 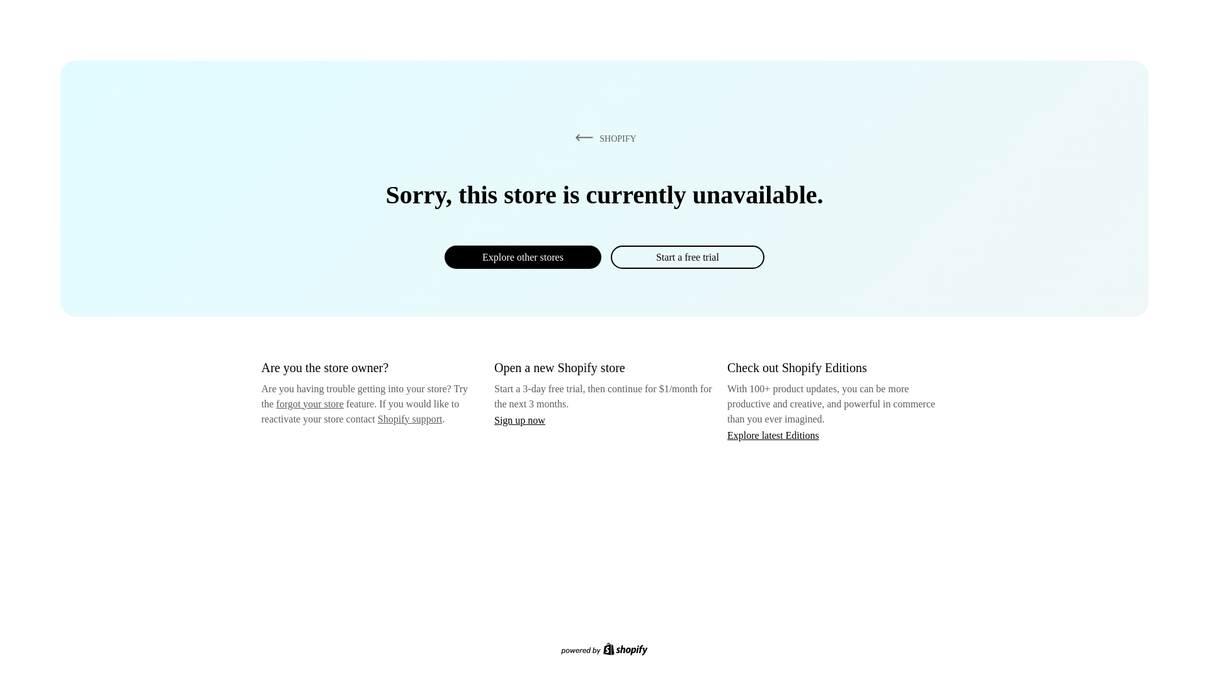 What do you see at coordinates (409, 418) in the screenshot?
I see `Shopify support` at bounding box center [409, 418].